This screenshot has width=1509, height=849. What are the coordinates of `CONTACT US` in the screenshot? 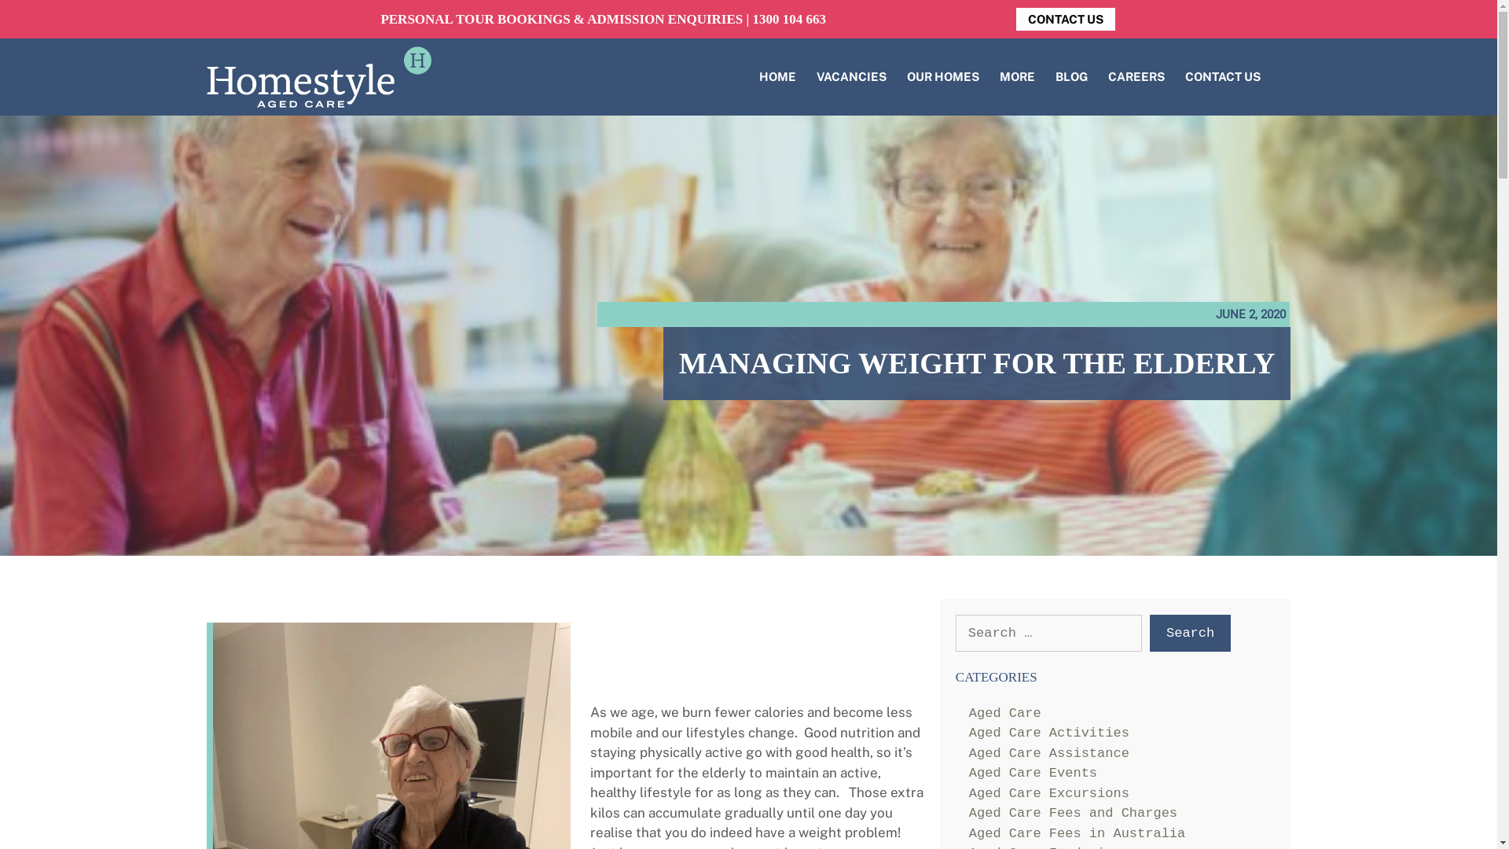 It's located at (1223, 77).